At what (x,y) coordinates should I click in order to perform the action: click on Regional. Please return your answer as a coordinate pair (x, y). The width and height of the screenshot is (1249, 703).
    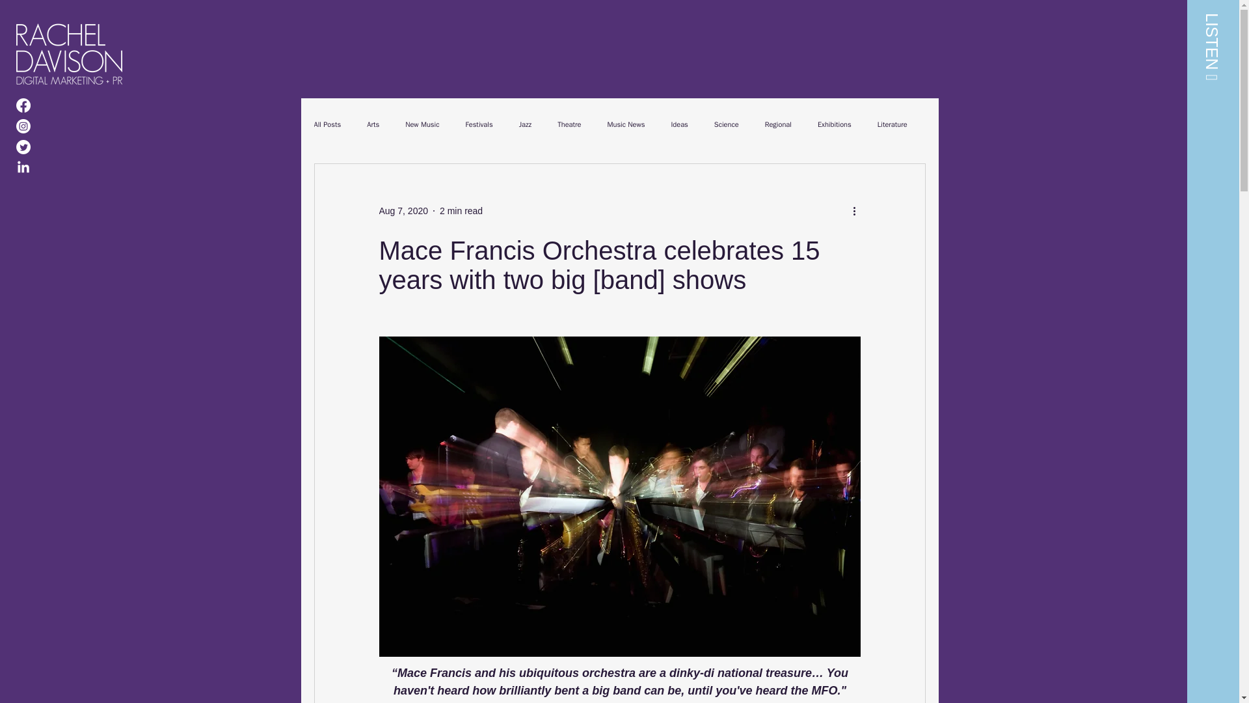
    Looking at the image, I should click on (778, 124).